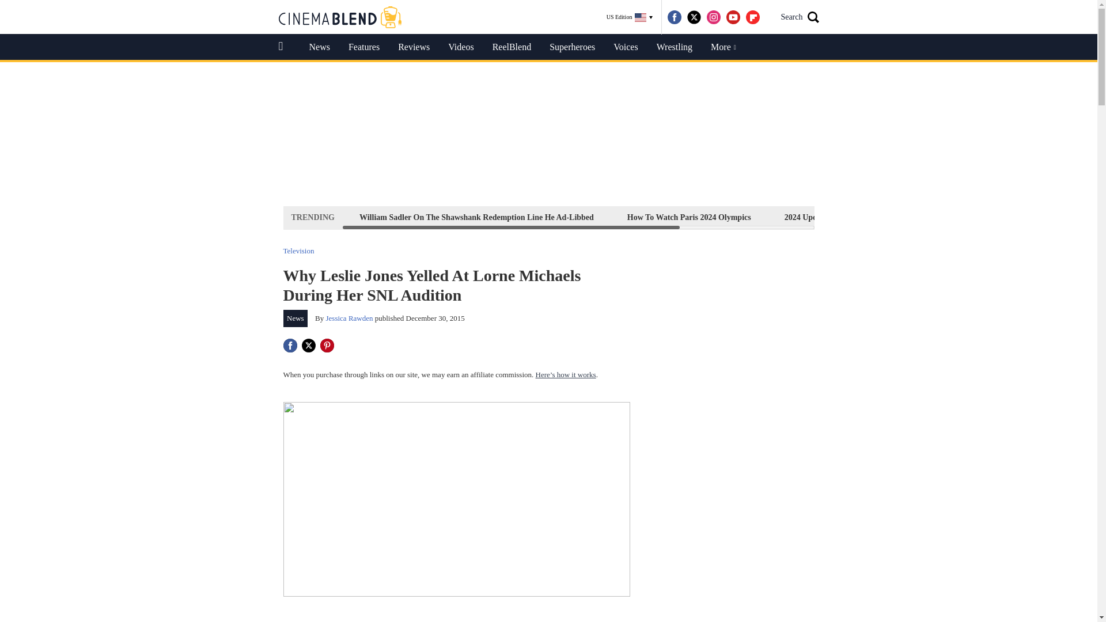 This screenshot has width=1106, height=622. What do you see at coordinates (630, 17) in the screenshot?
I see `US Edition` at bounding box center [630, 17].